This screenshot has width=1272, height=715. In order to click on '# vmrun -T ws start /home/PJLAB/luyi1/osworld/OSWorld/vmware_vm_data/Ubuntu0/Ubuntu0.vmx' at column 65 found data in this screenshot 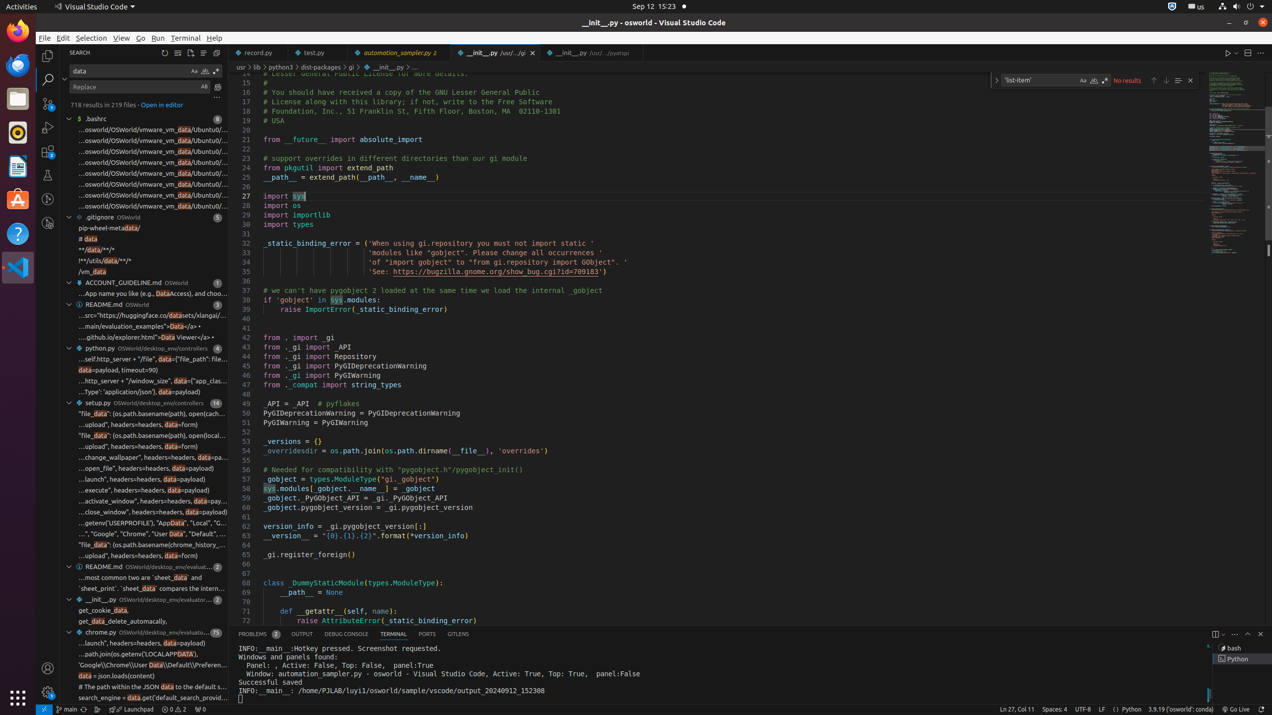, I will do `click(144, 196)`.